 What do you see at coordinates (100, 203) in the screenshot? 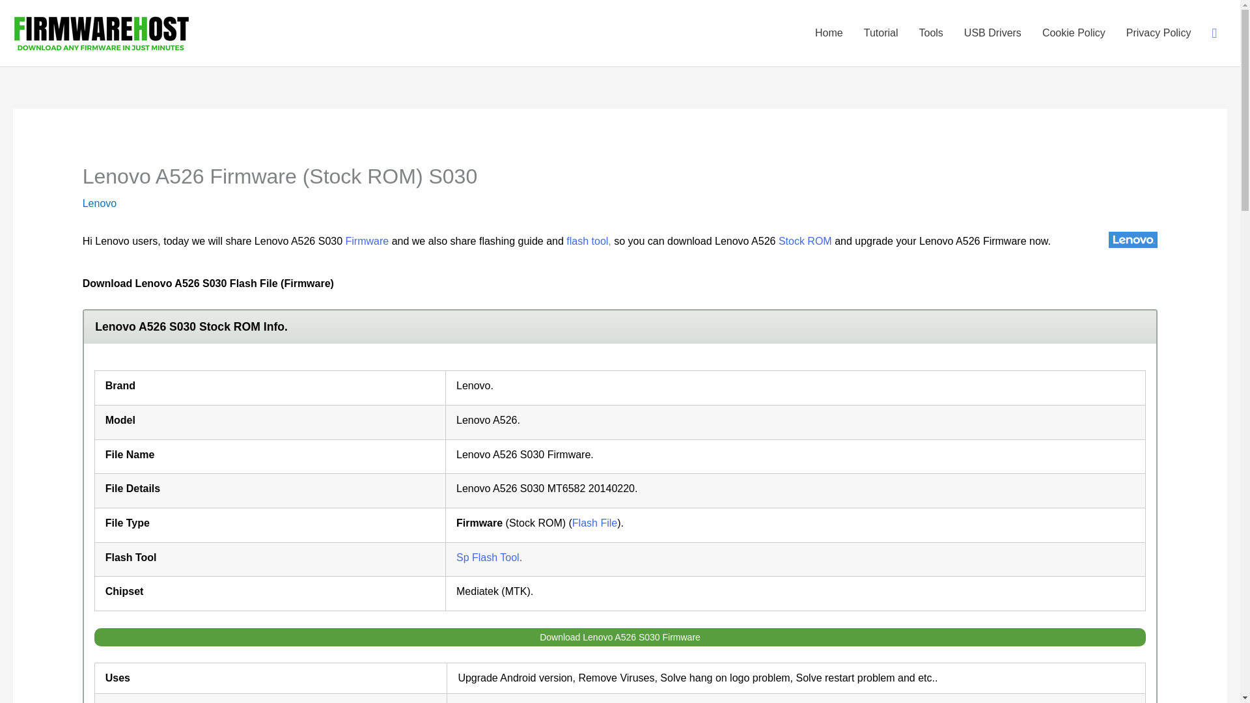
I see `Lenovo` at bounding box center [100, 203].